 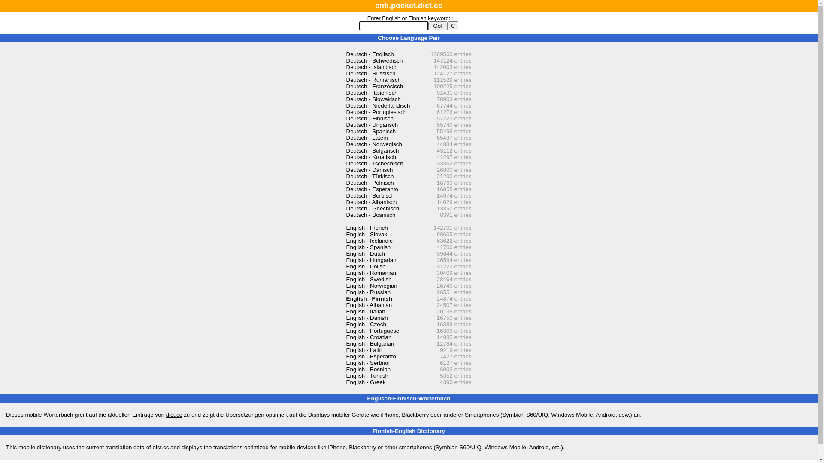 I want to click on Deutsch - Latein, so click(x=367, y=138).